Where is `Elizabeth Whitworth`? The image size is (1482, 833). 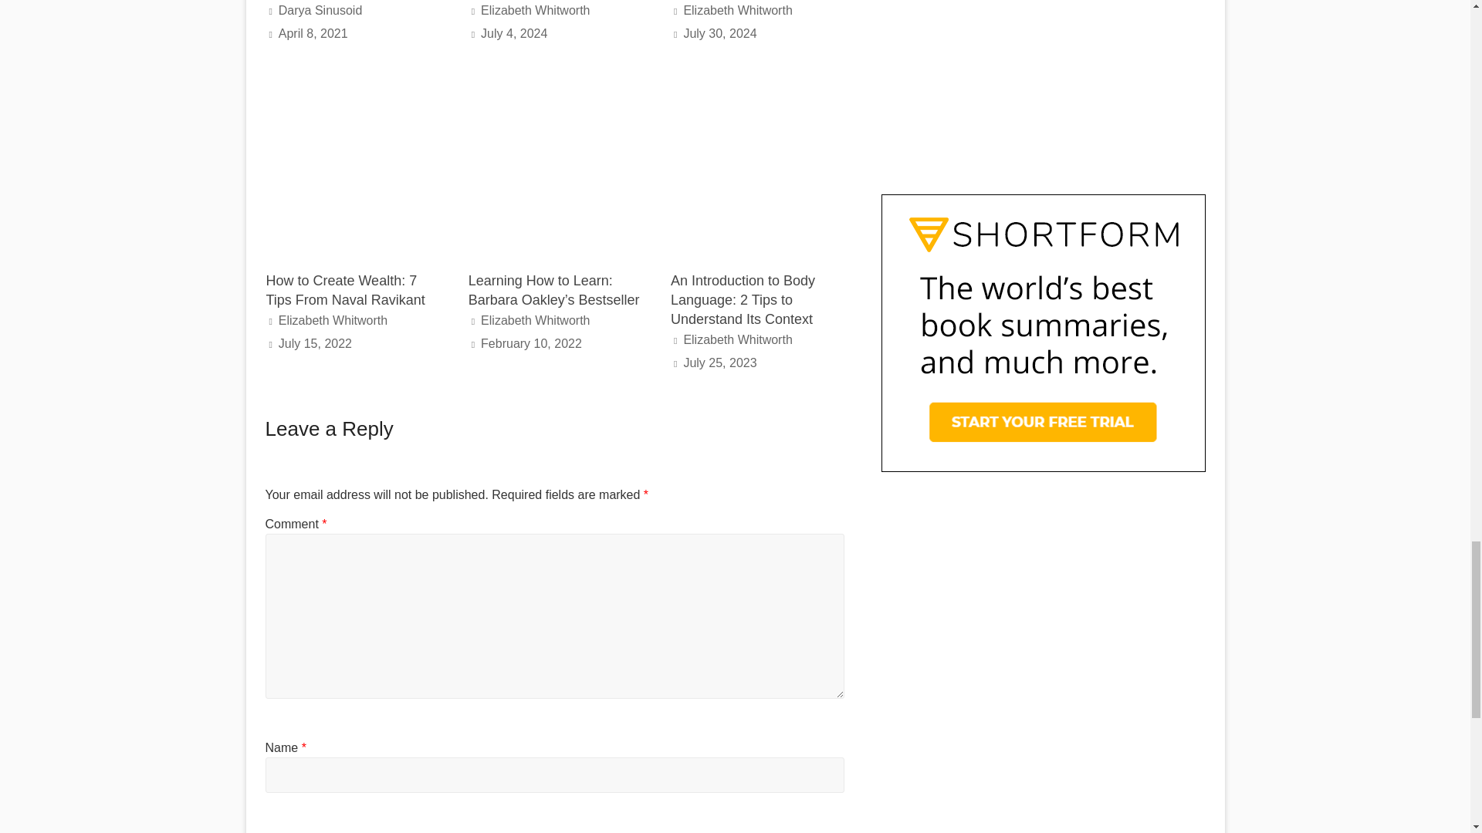 Elizabeth Whitworth is located at coordinates (737, 10).